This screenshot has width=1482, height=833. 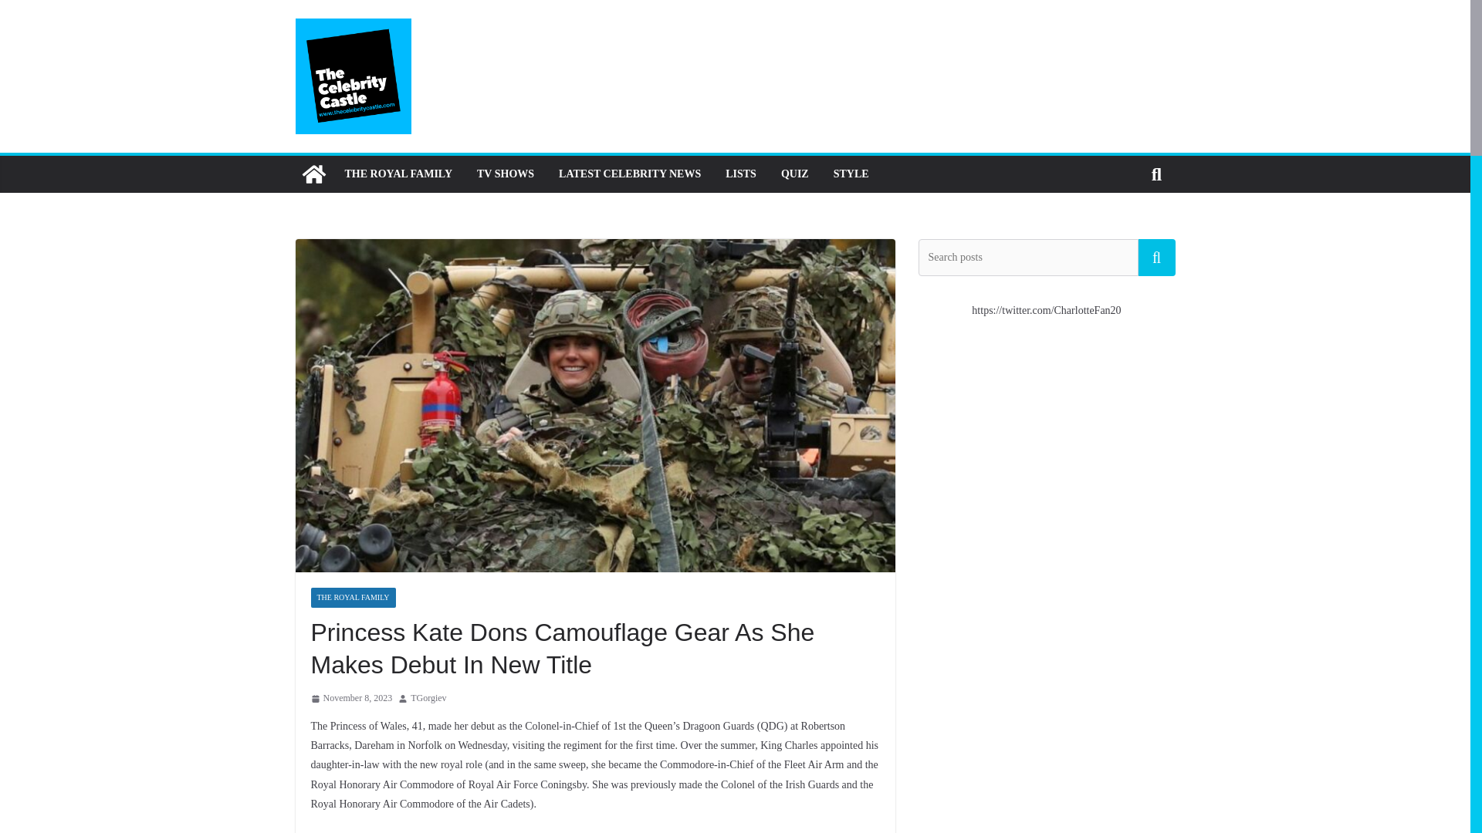 What do you see at coordinates (1156, 257) in the screenshot?
I see `Search` at bounding box center [1156, 257].